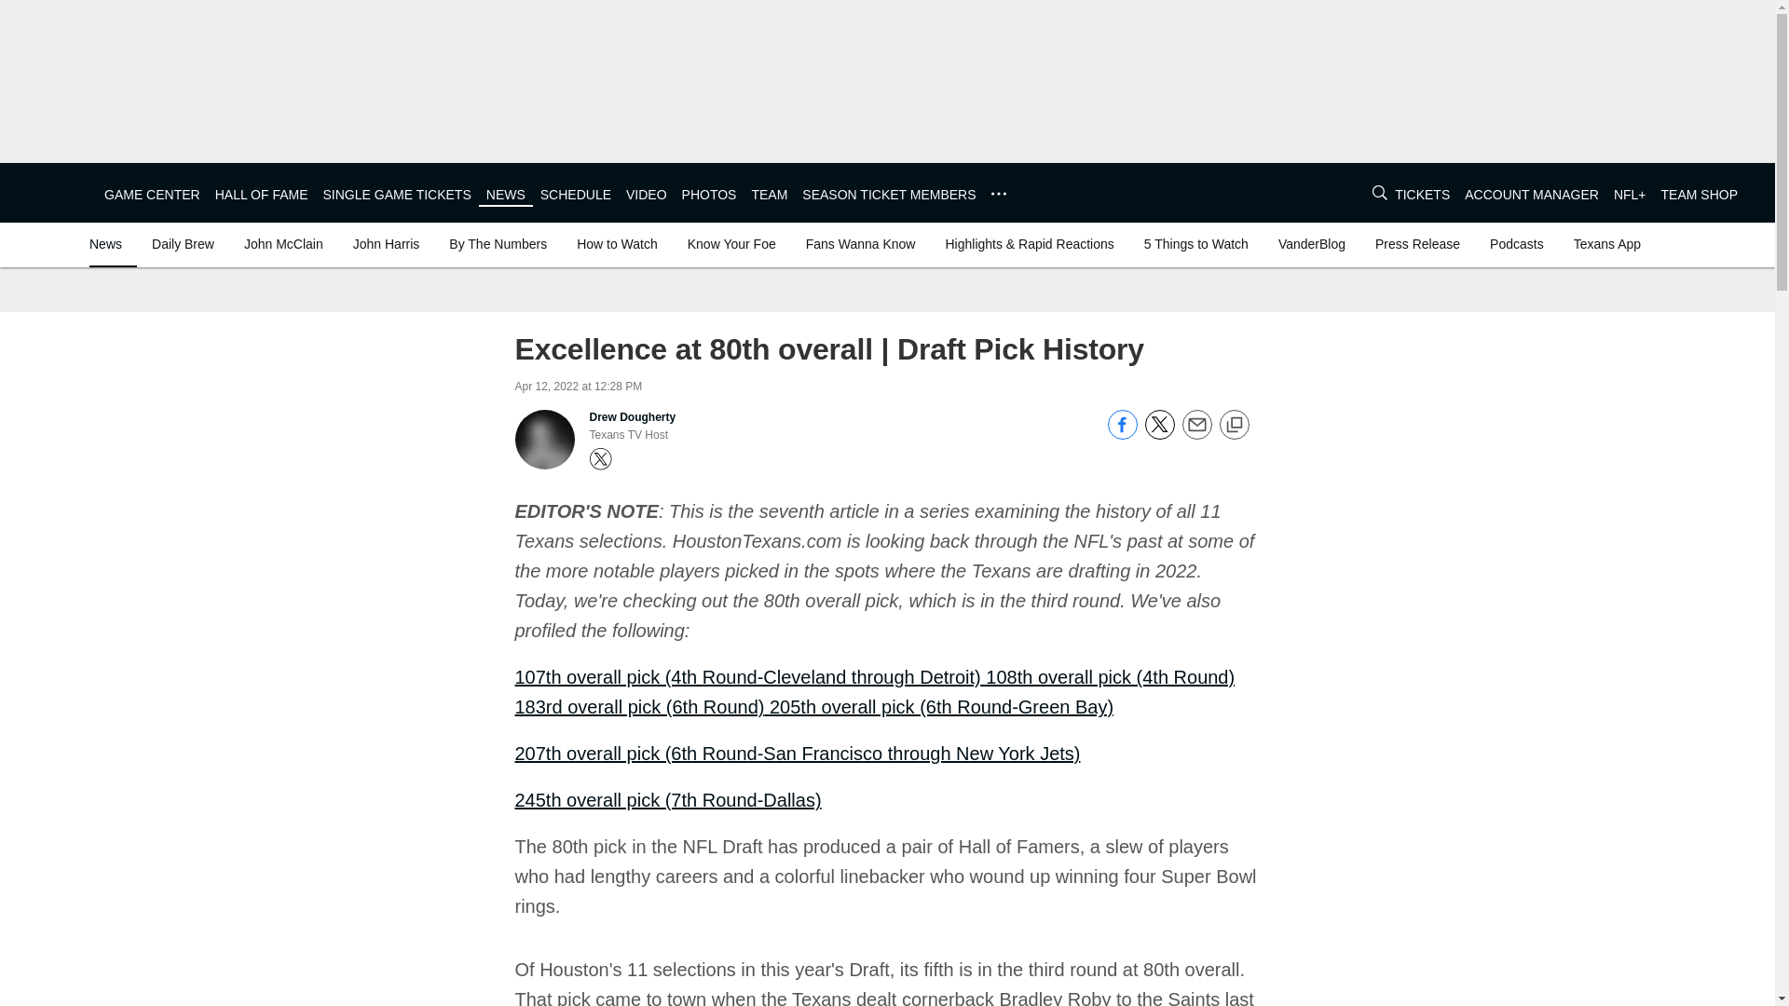  What do you see at coordinates (498, 244) in the screenshot?
I see `By The Numbers` at bounding box center [498, 244].